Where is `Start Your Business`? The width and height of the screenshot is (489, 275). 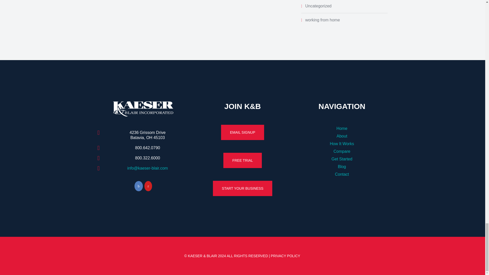
Start Your Business is located at coordinates (242, 188).